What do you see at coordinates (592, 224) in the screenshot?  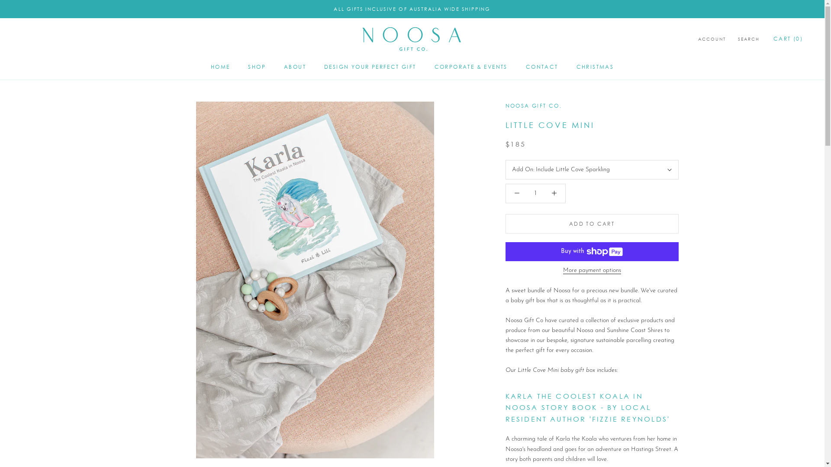 I see `ADD TO CART` at bounding box center [592, 224].